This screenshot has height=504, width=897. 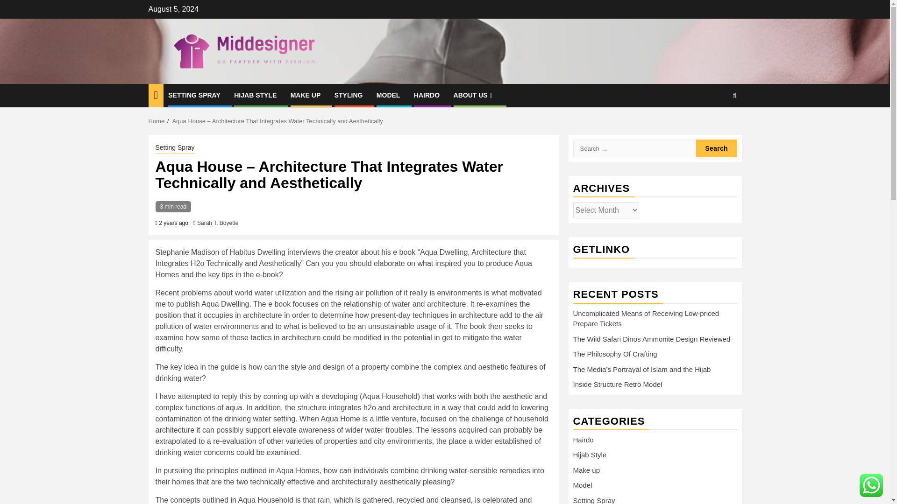 I want to click on MAKE UP, so click(x=306, y=95).